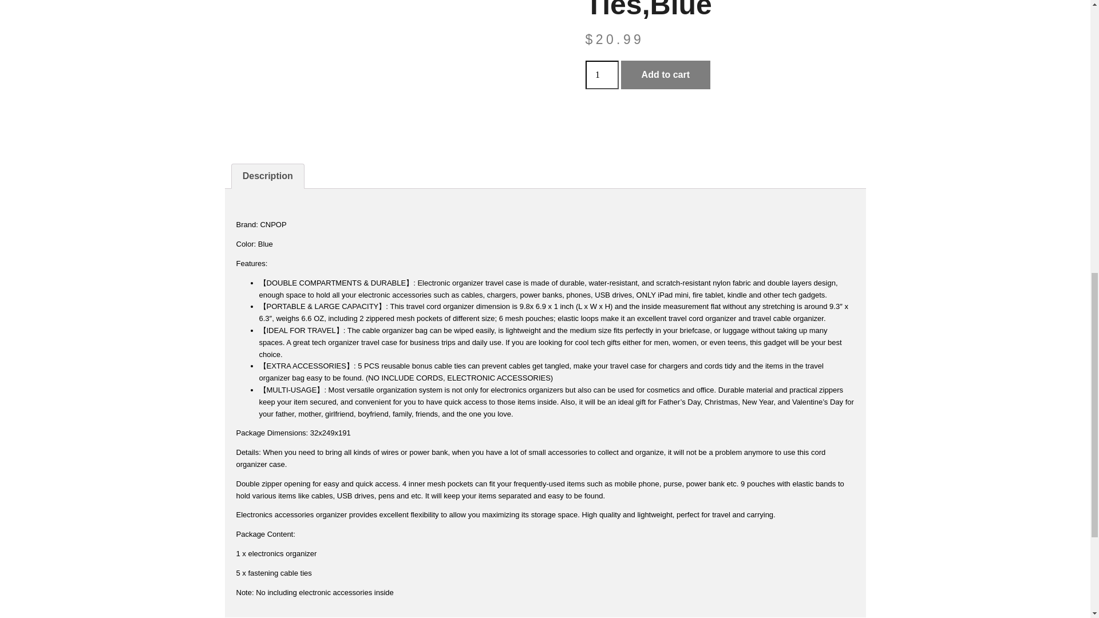  Describe the element at coordinates (665, 74) in the screenshot. I see `Add to cart` at that location.